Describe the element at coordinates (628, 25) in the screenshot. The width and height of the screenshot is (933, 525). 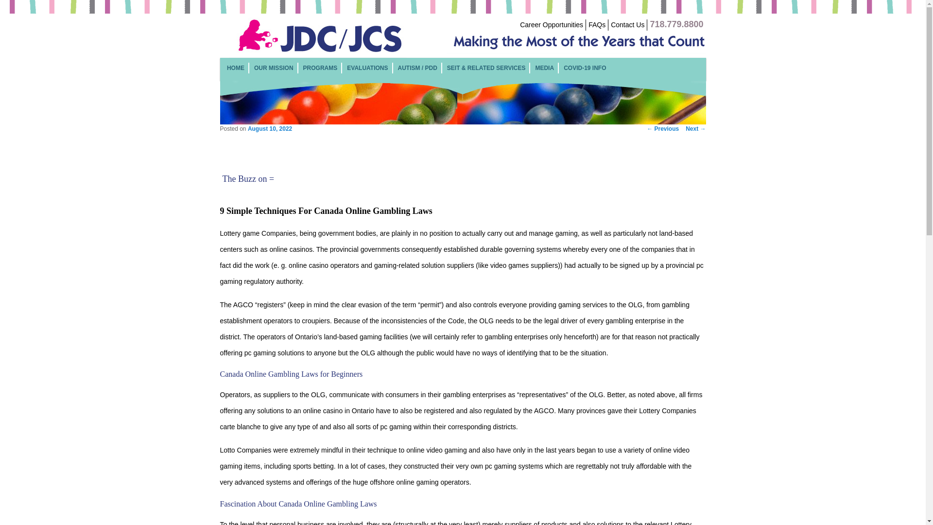
I see `Contact Us` at that location.